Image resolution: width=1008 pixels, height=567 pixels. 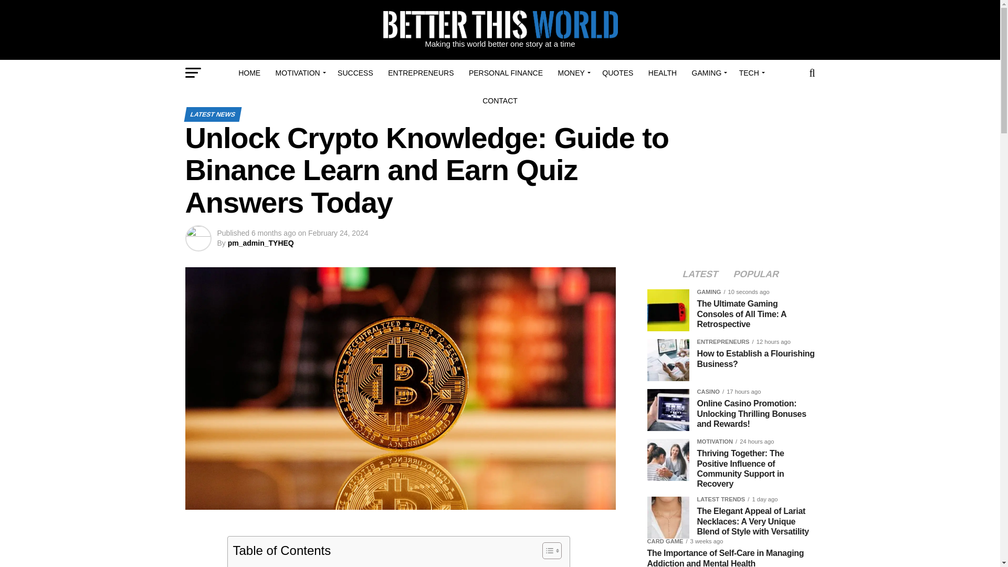 What do you see at coordinates (506, 73) in the screenshot?
I see `PERSONAL FINANCE` at bounding box center [506, 73].